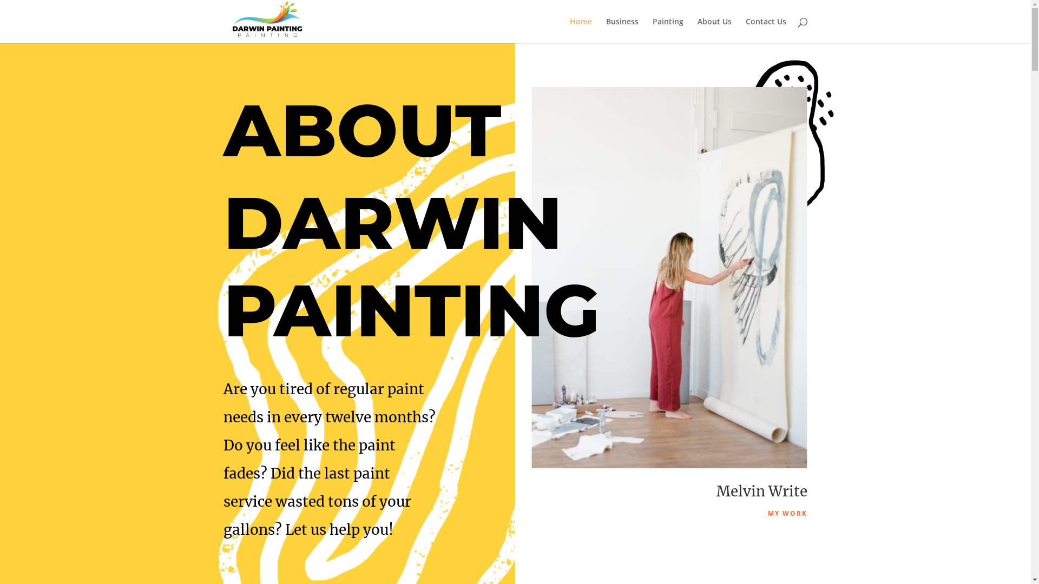 This screenshot has height=584, width=1039. Describe the element at coordinates (766, 30) in the screenshot. I see `Contact Us` at that location.